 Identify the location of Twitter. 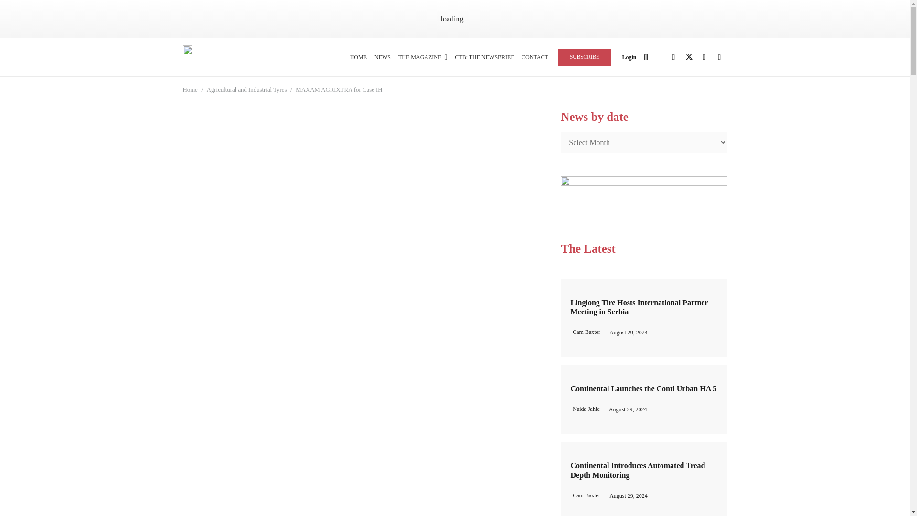
(689, 57).